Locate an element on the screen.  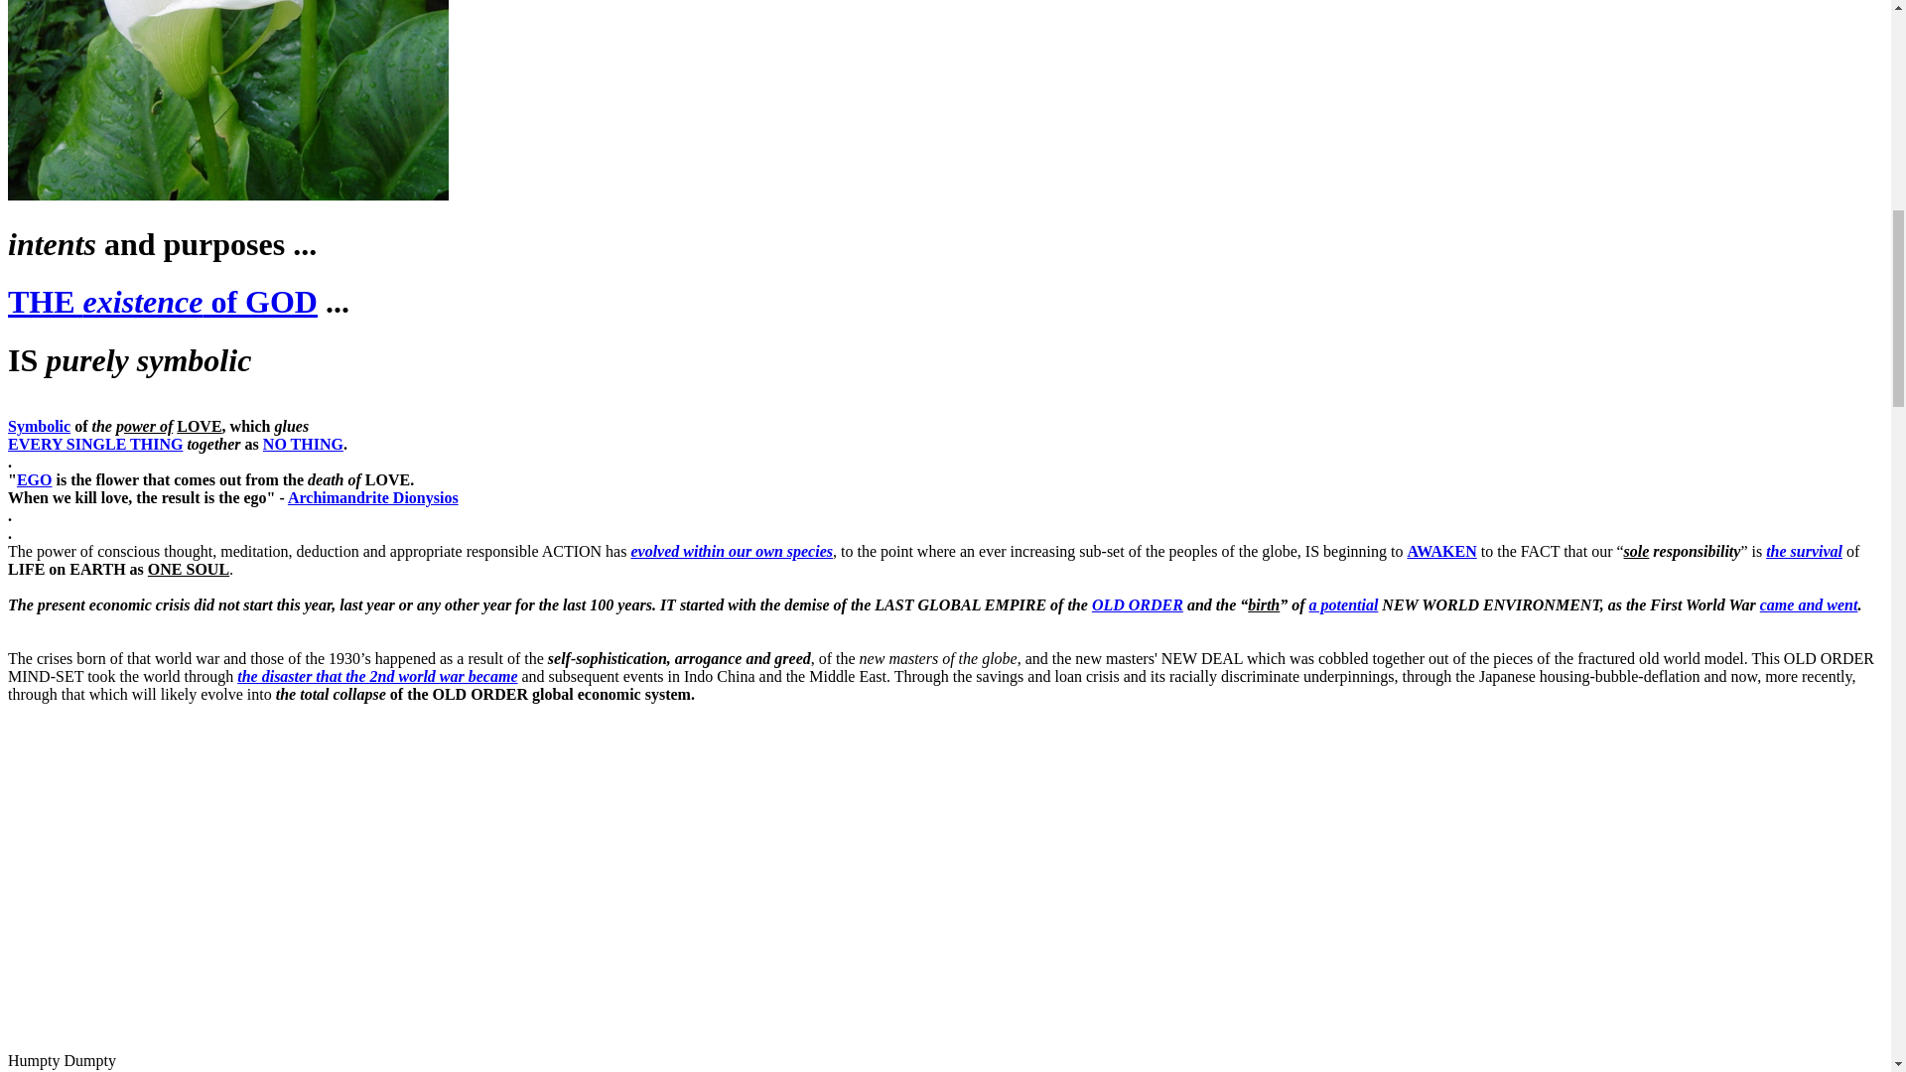
OLD ORDER is located at coordinates (1138, 603).